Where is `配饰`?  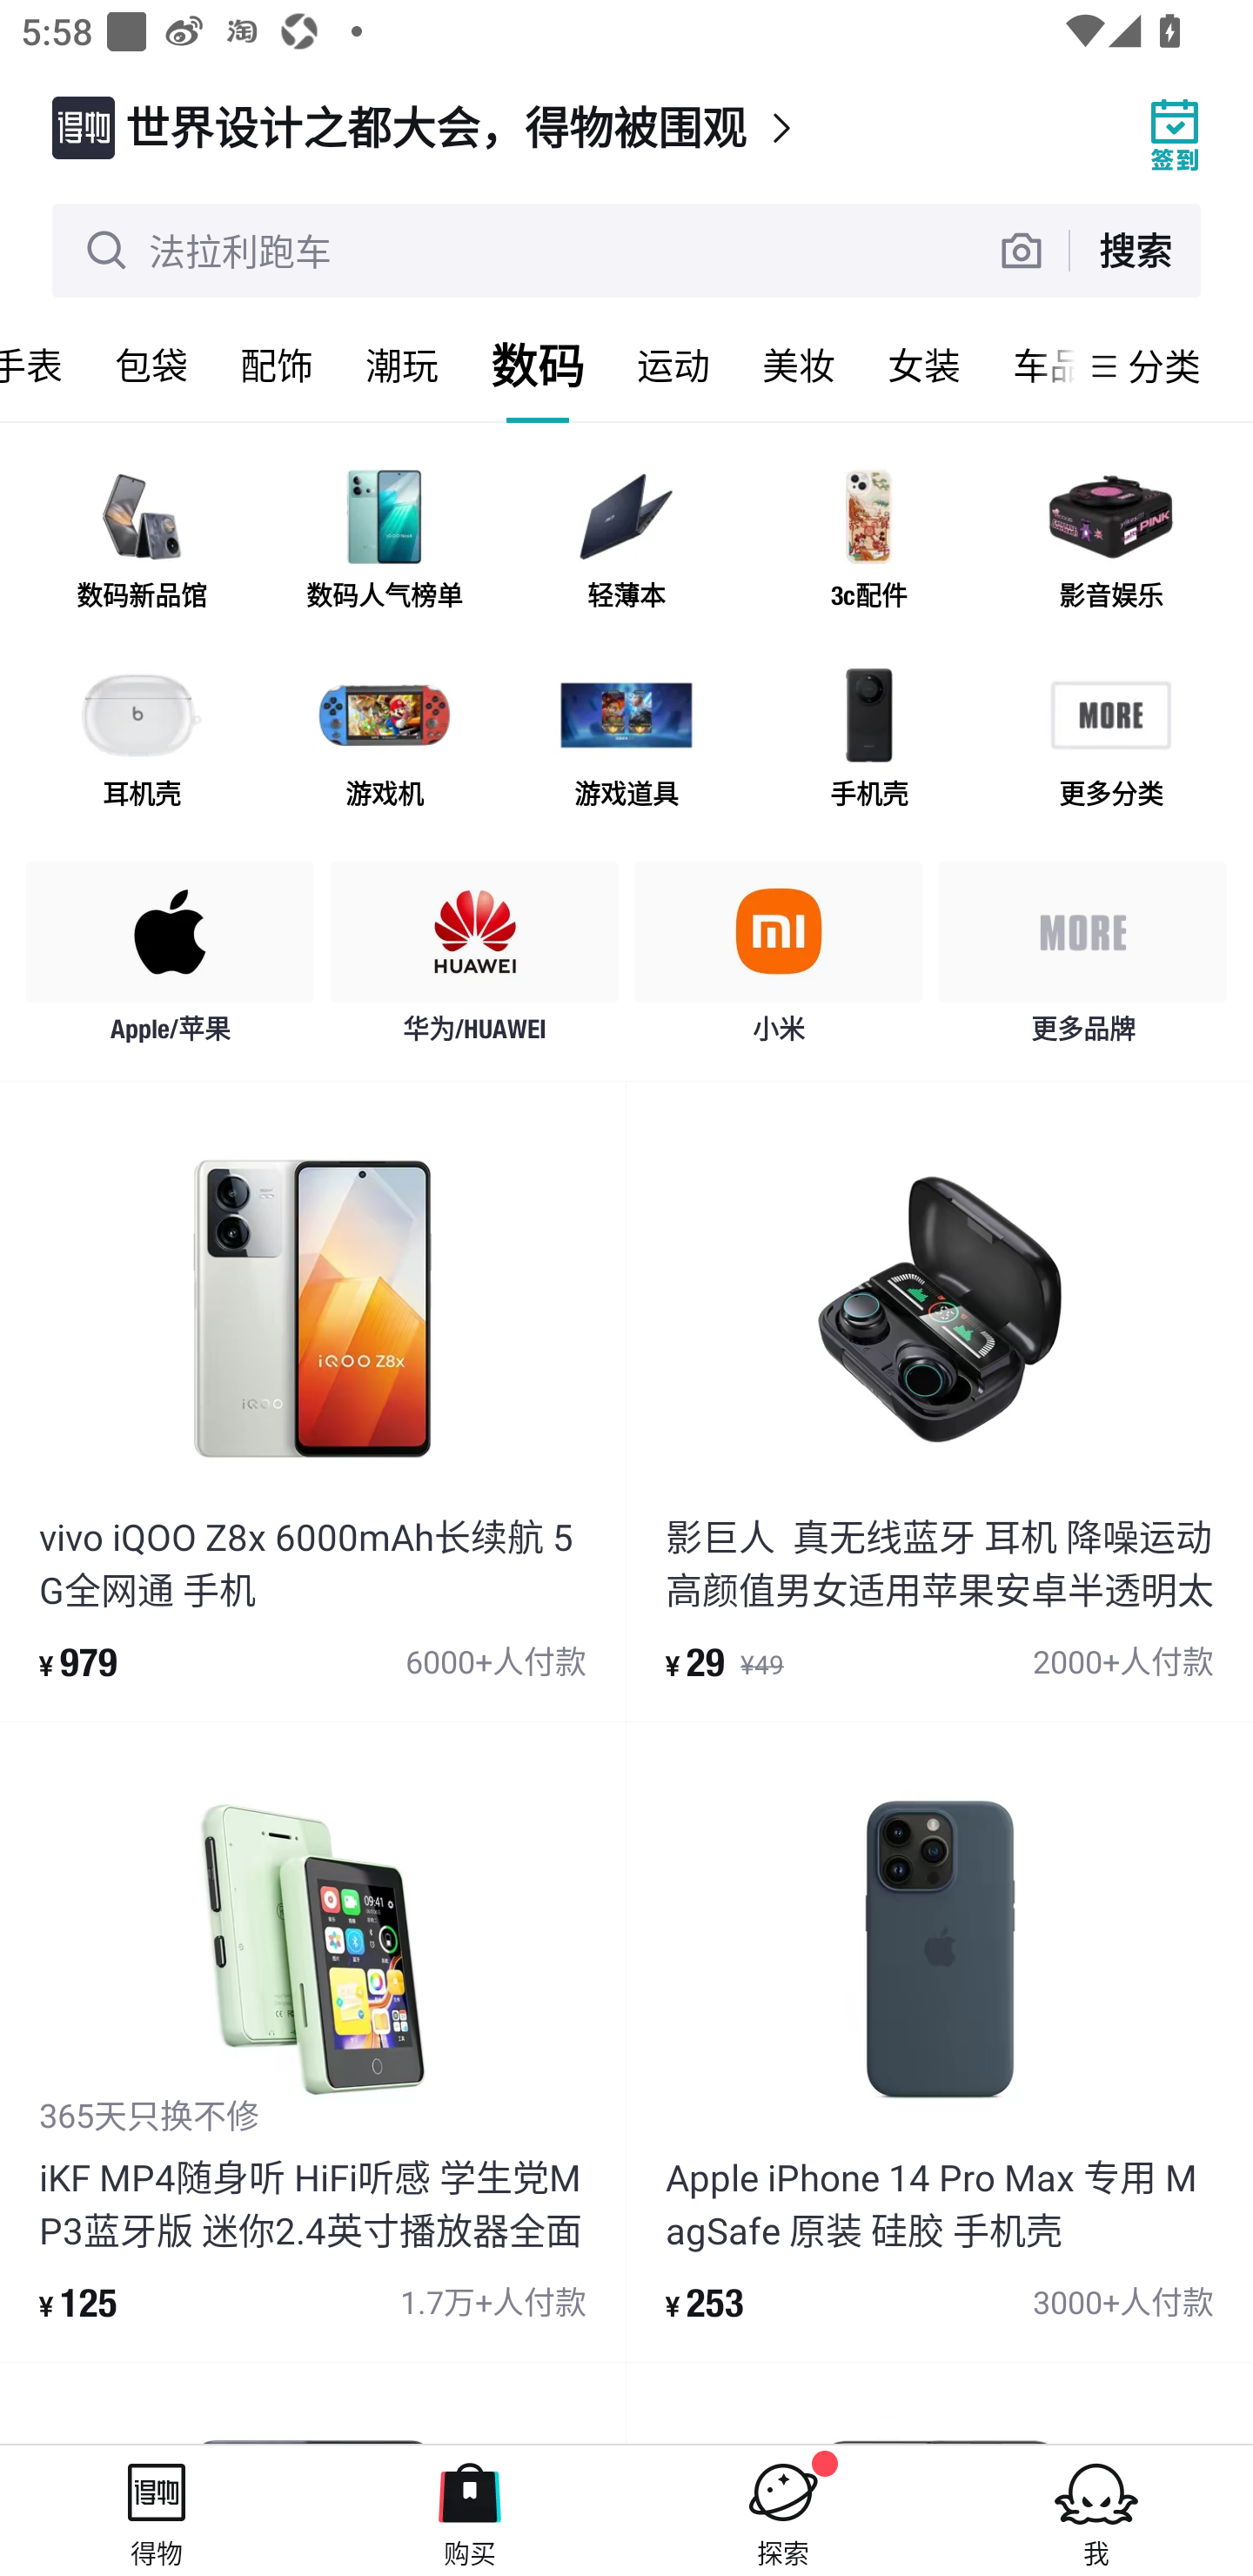
配饰 is located at coordinates (277, 366).